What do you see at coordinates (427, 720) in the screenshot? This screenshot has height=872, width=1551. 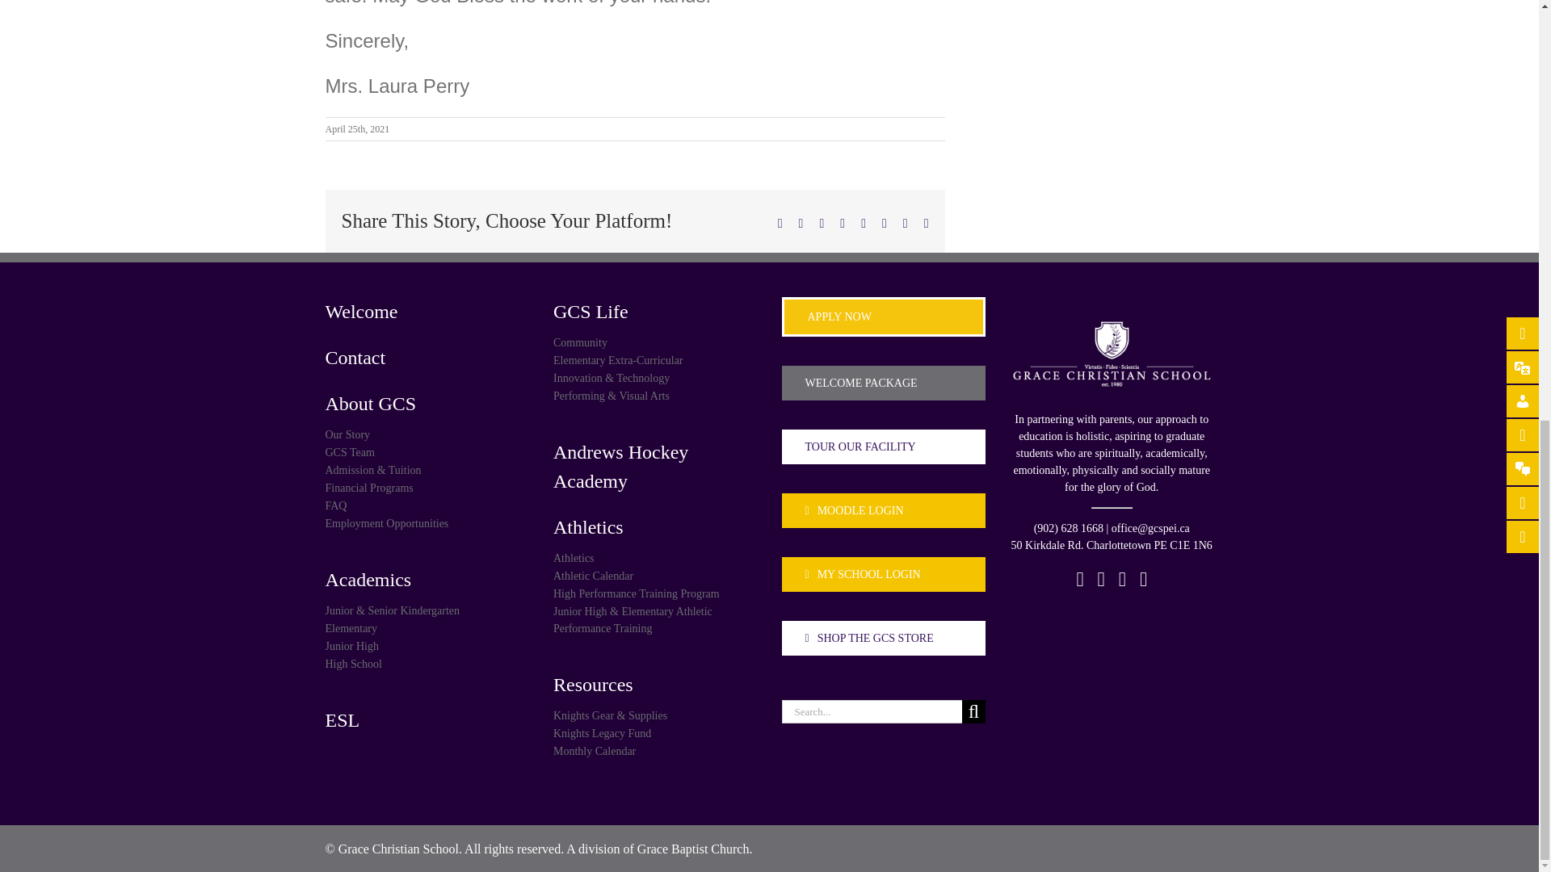 I see `ESL` at bounding box center [427, 720].